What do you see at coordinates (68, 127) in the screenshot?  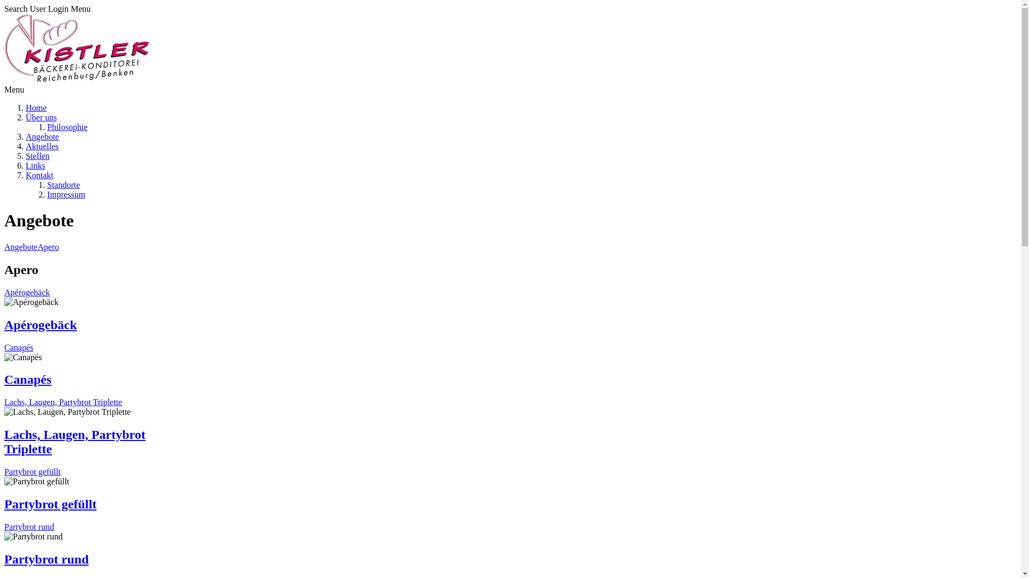 I see `Philosophie` at bounding box center [68, 127].